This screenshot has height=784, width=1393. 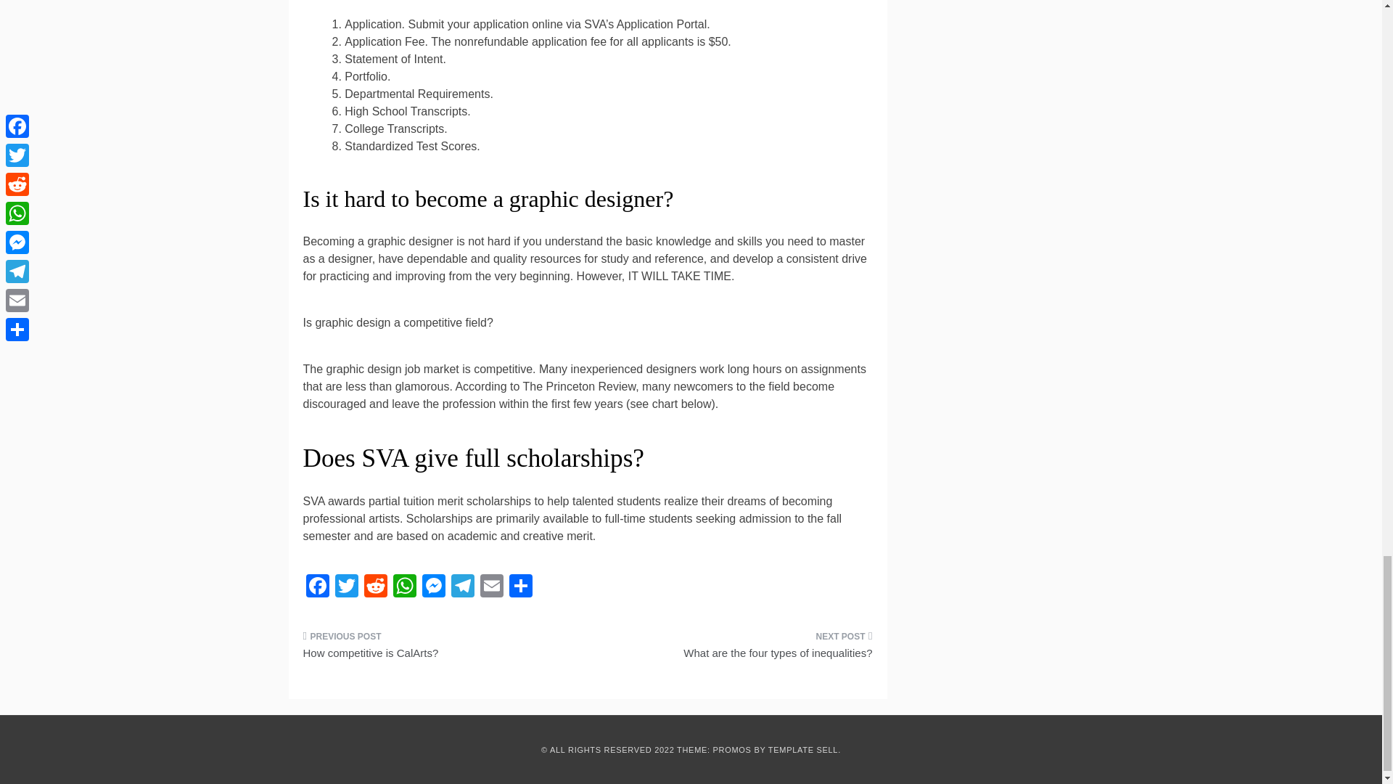 What do you see at coordinates (463, 587) in the screenshot?
I see `Telegram` at bounding box center [463, 587].